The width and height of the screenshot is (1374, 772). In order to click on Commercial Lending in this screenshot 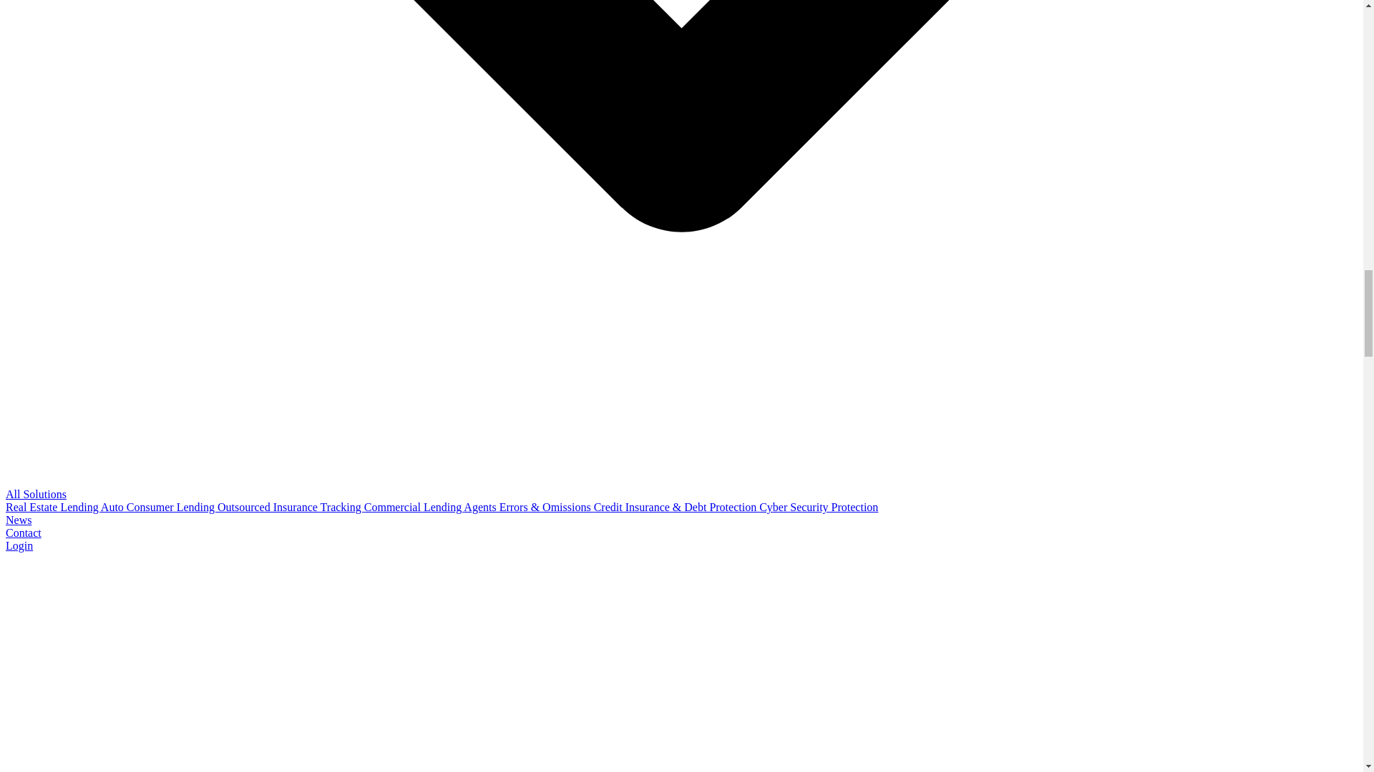, I will do `click(414, 507)`.